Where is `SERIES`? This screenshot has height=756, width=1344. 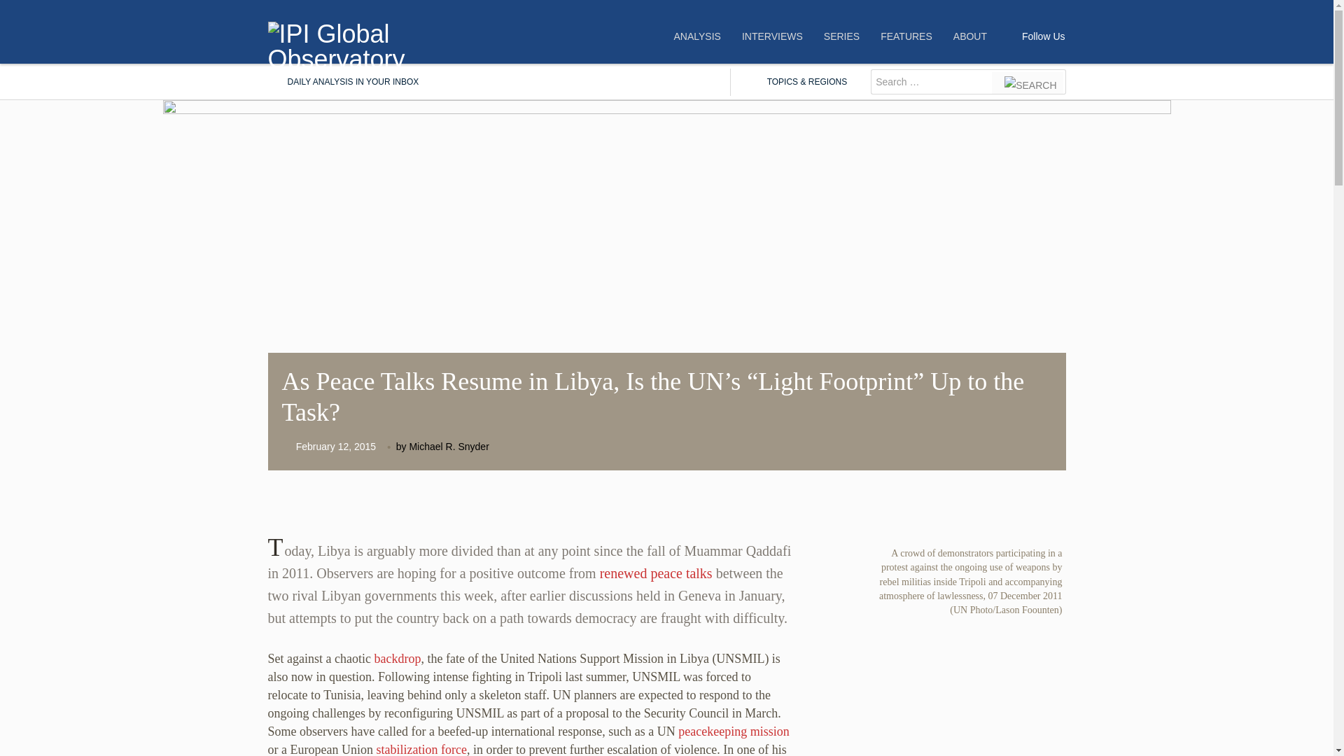
SERIES is located at coordinates (841, 36).